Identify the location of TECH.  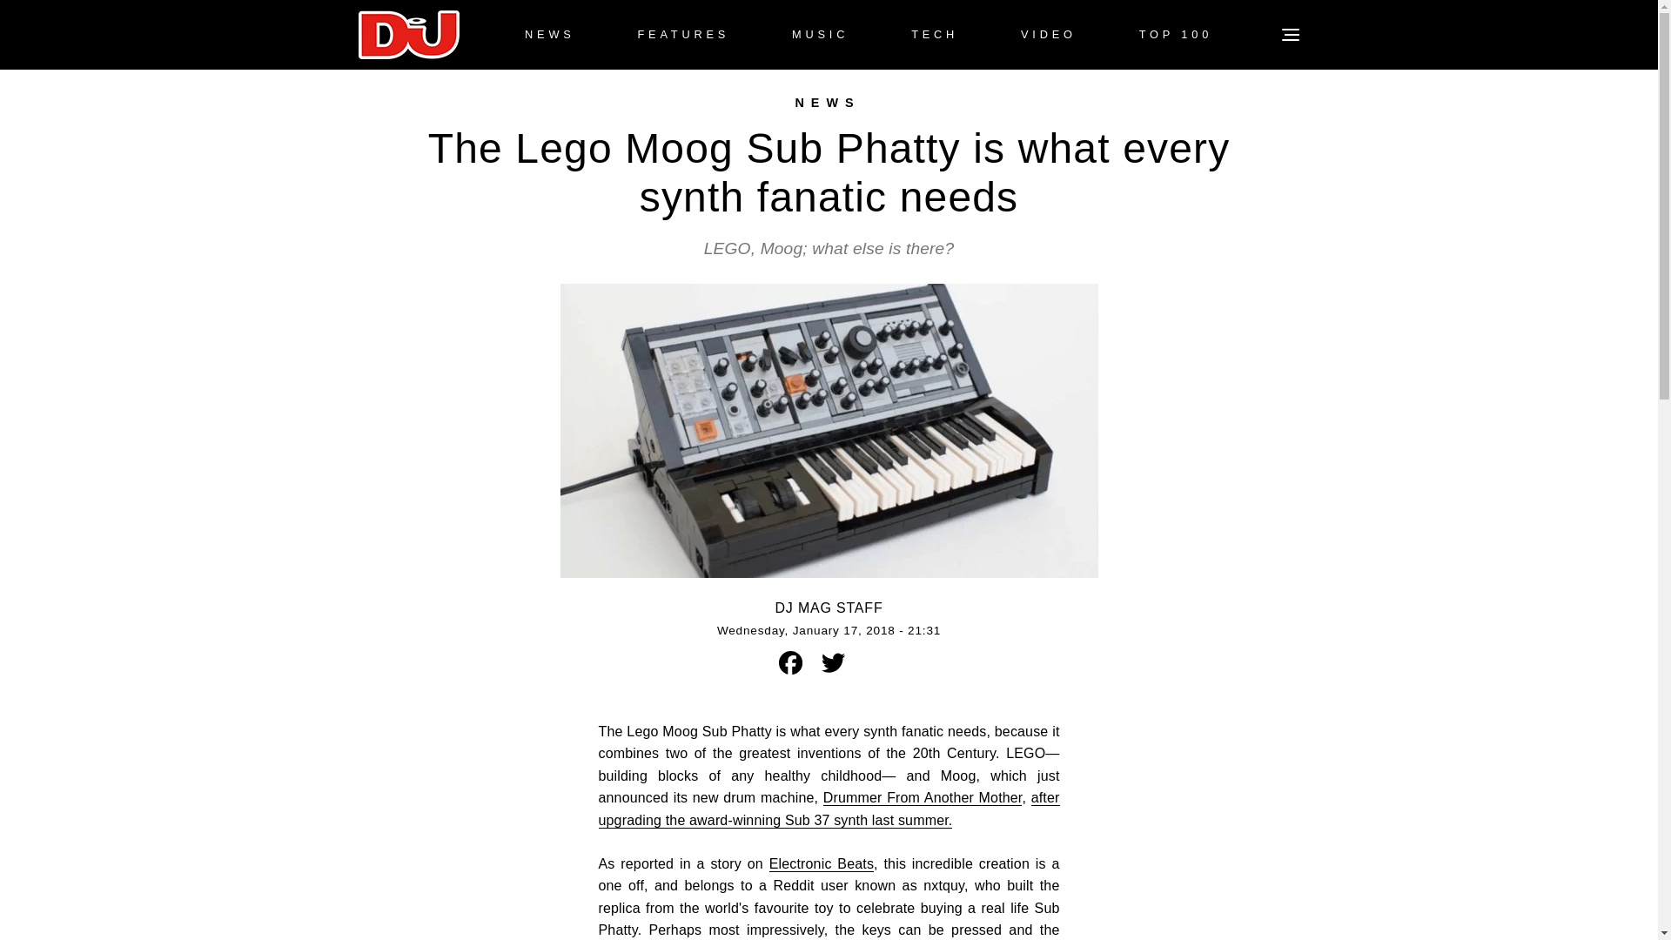
(934, 35).